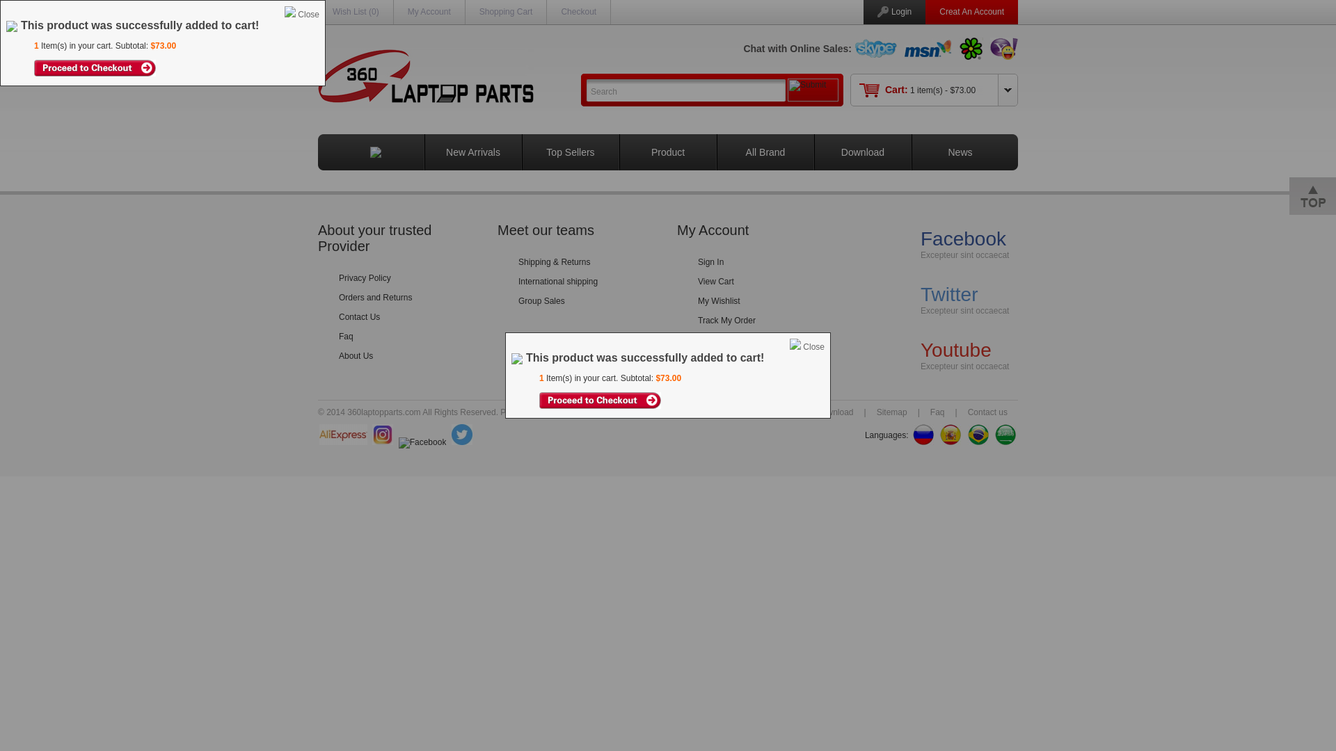 This screenshot has height=751, width=1336. I want to click on My Account, so click(429, 12).